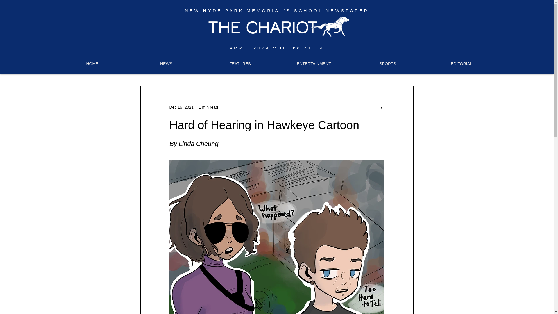  I want to click on FEATURES, so click(240, 63).